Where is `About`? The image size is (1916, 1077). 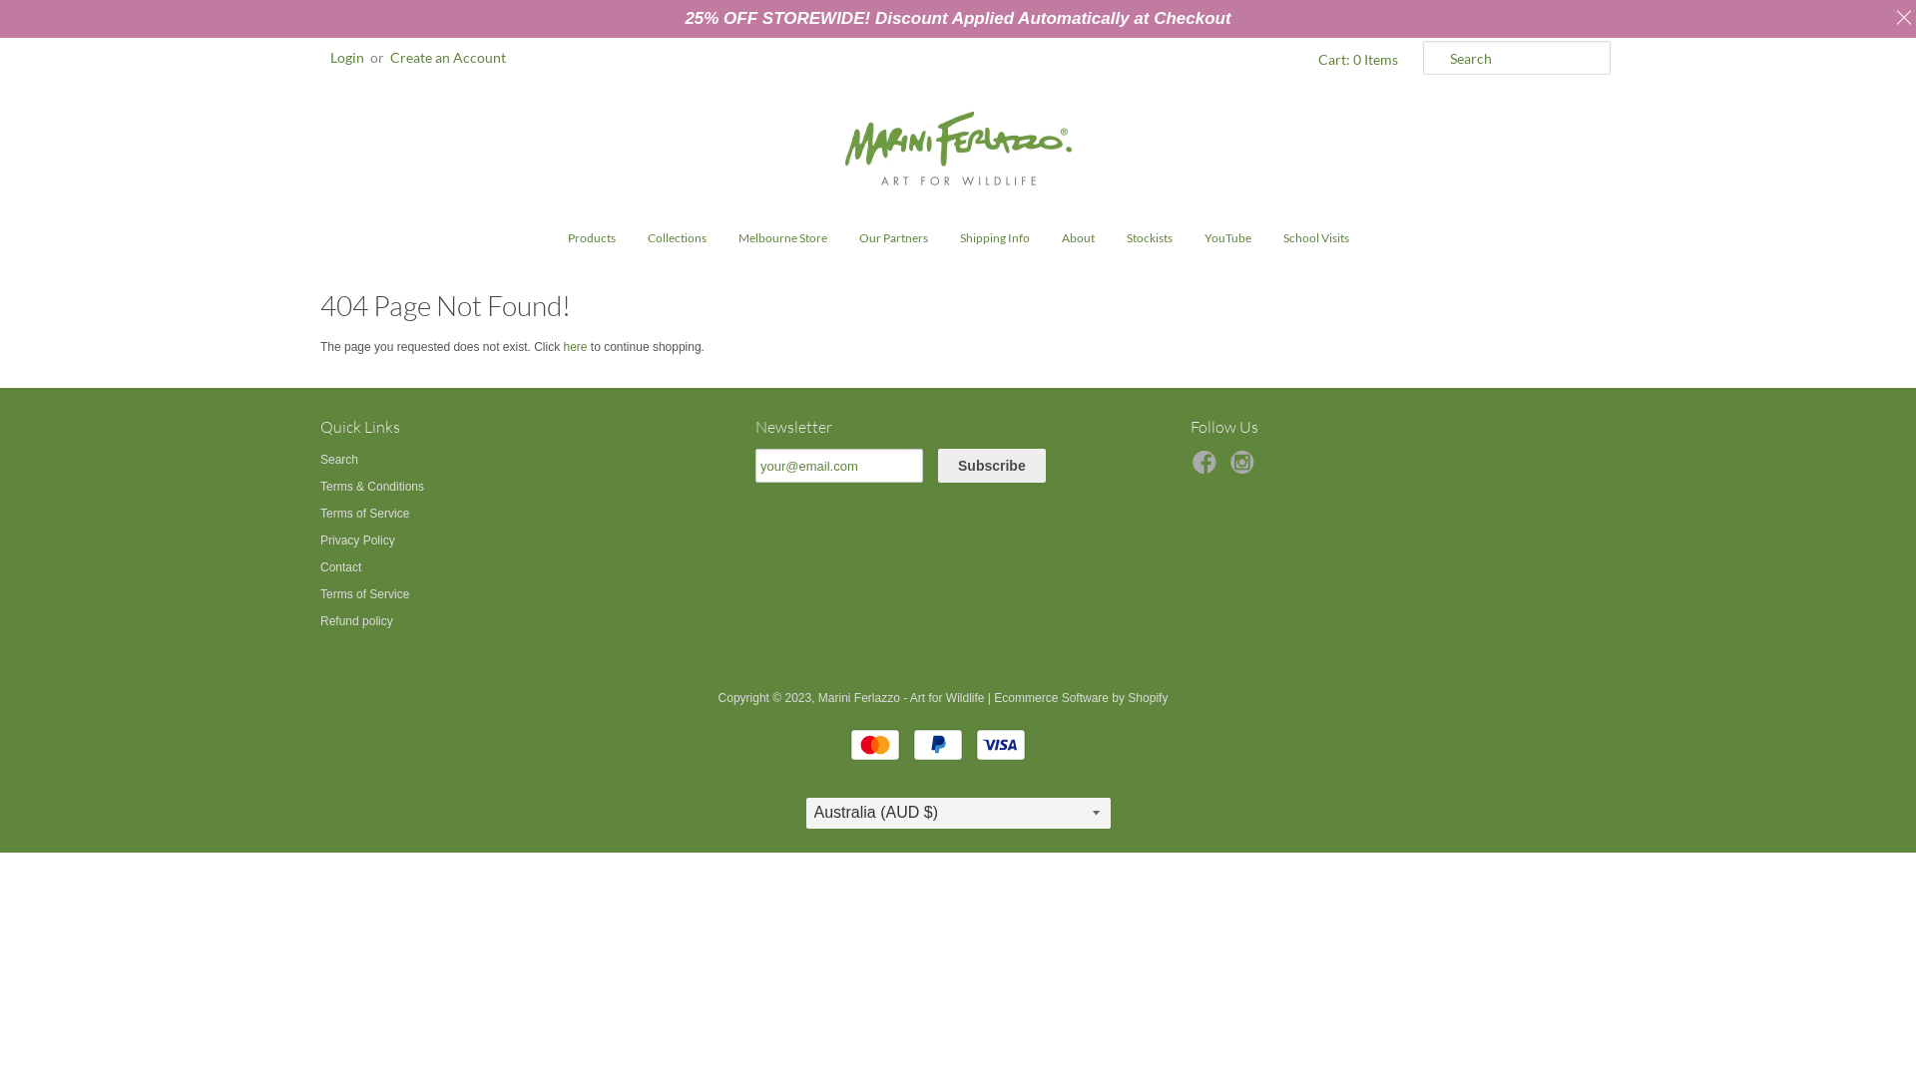
About is located at coordinates (1078, 238).